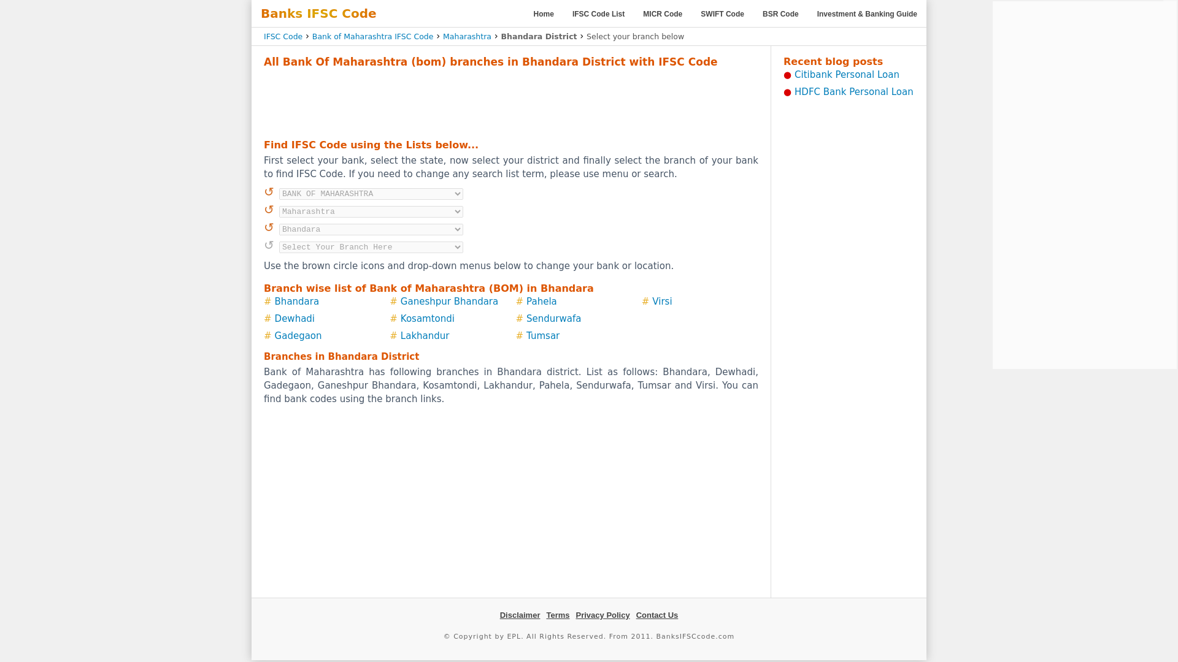  Describe the element at coordinates (847, 75) in the screenshot. I see `Citibank Personal Loan` at that location.